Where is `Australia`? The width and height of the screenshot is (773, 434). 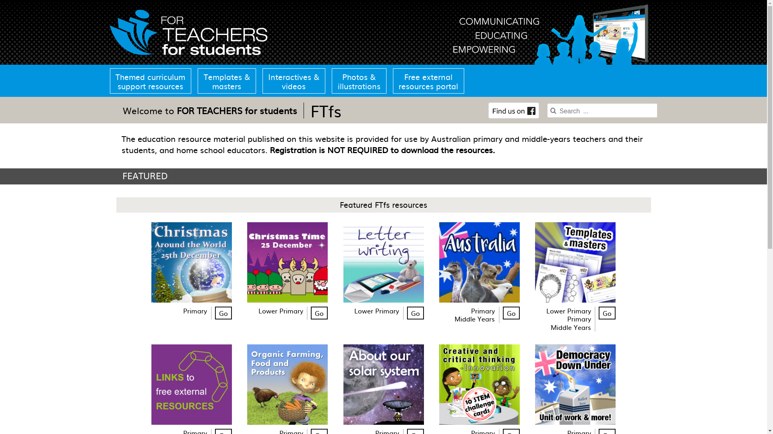 Australia is located at coordinates (480, 262).